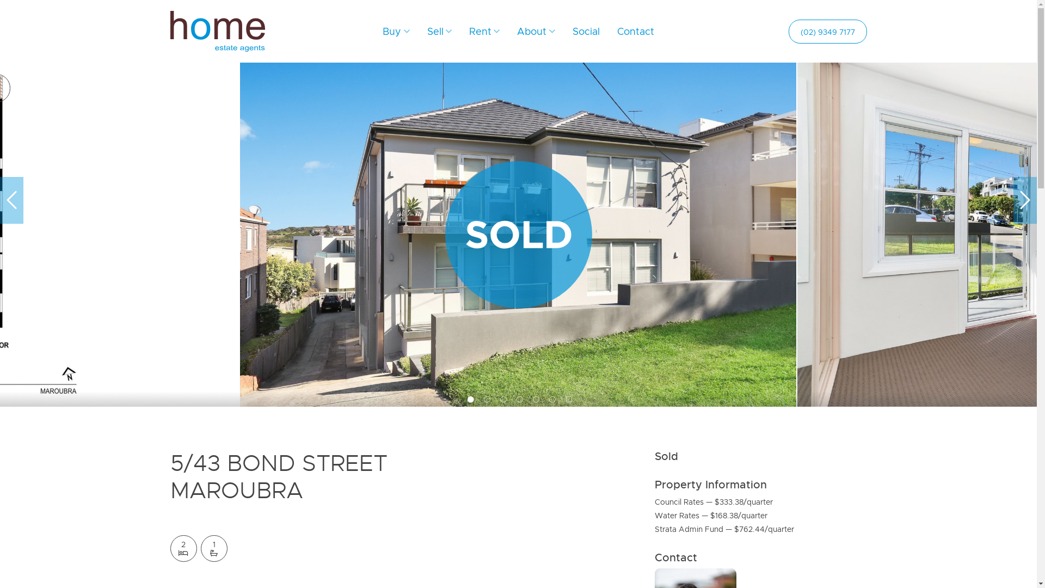 This screenshot has height=588, width=1045. Describe the element at coordinates (586, 32) in the screenshot. I see `Social` at that location.